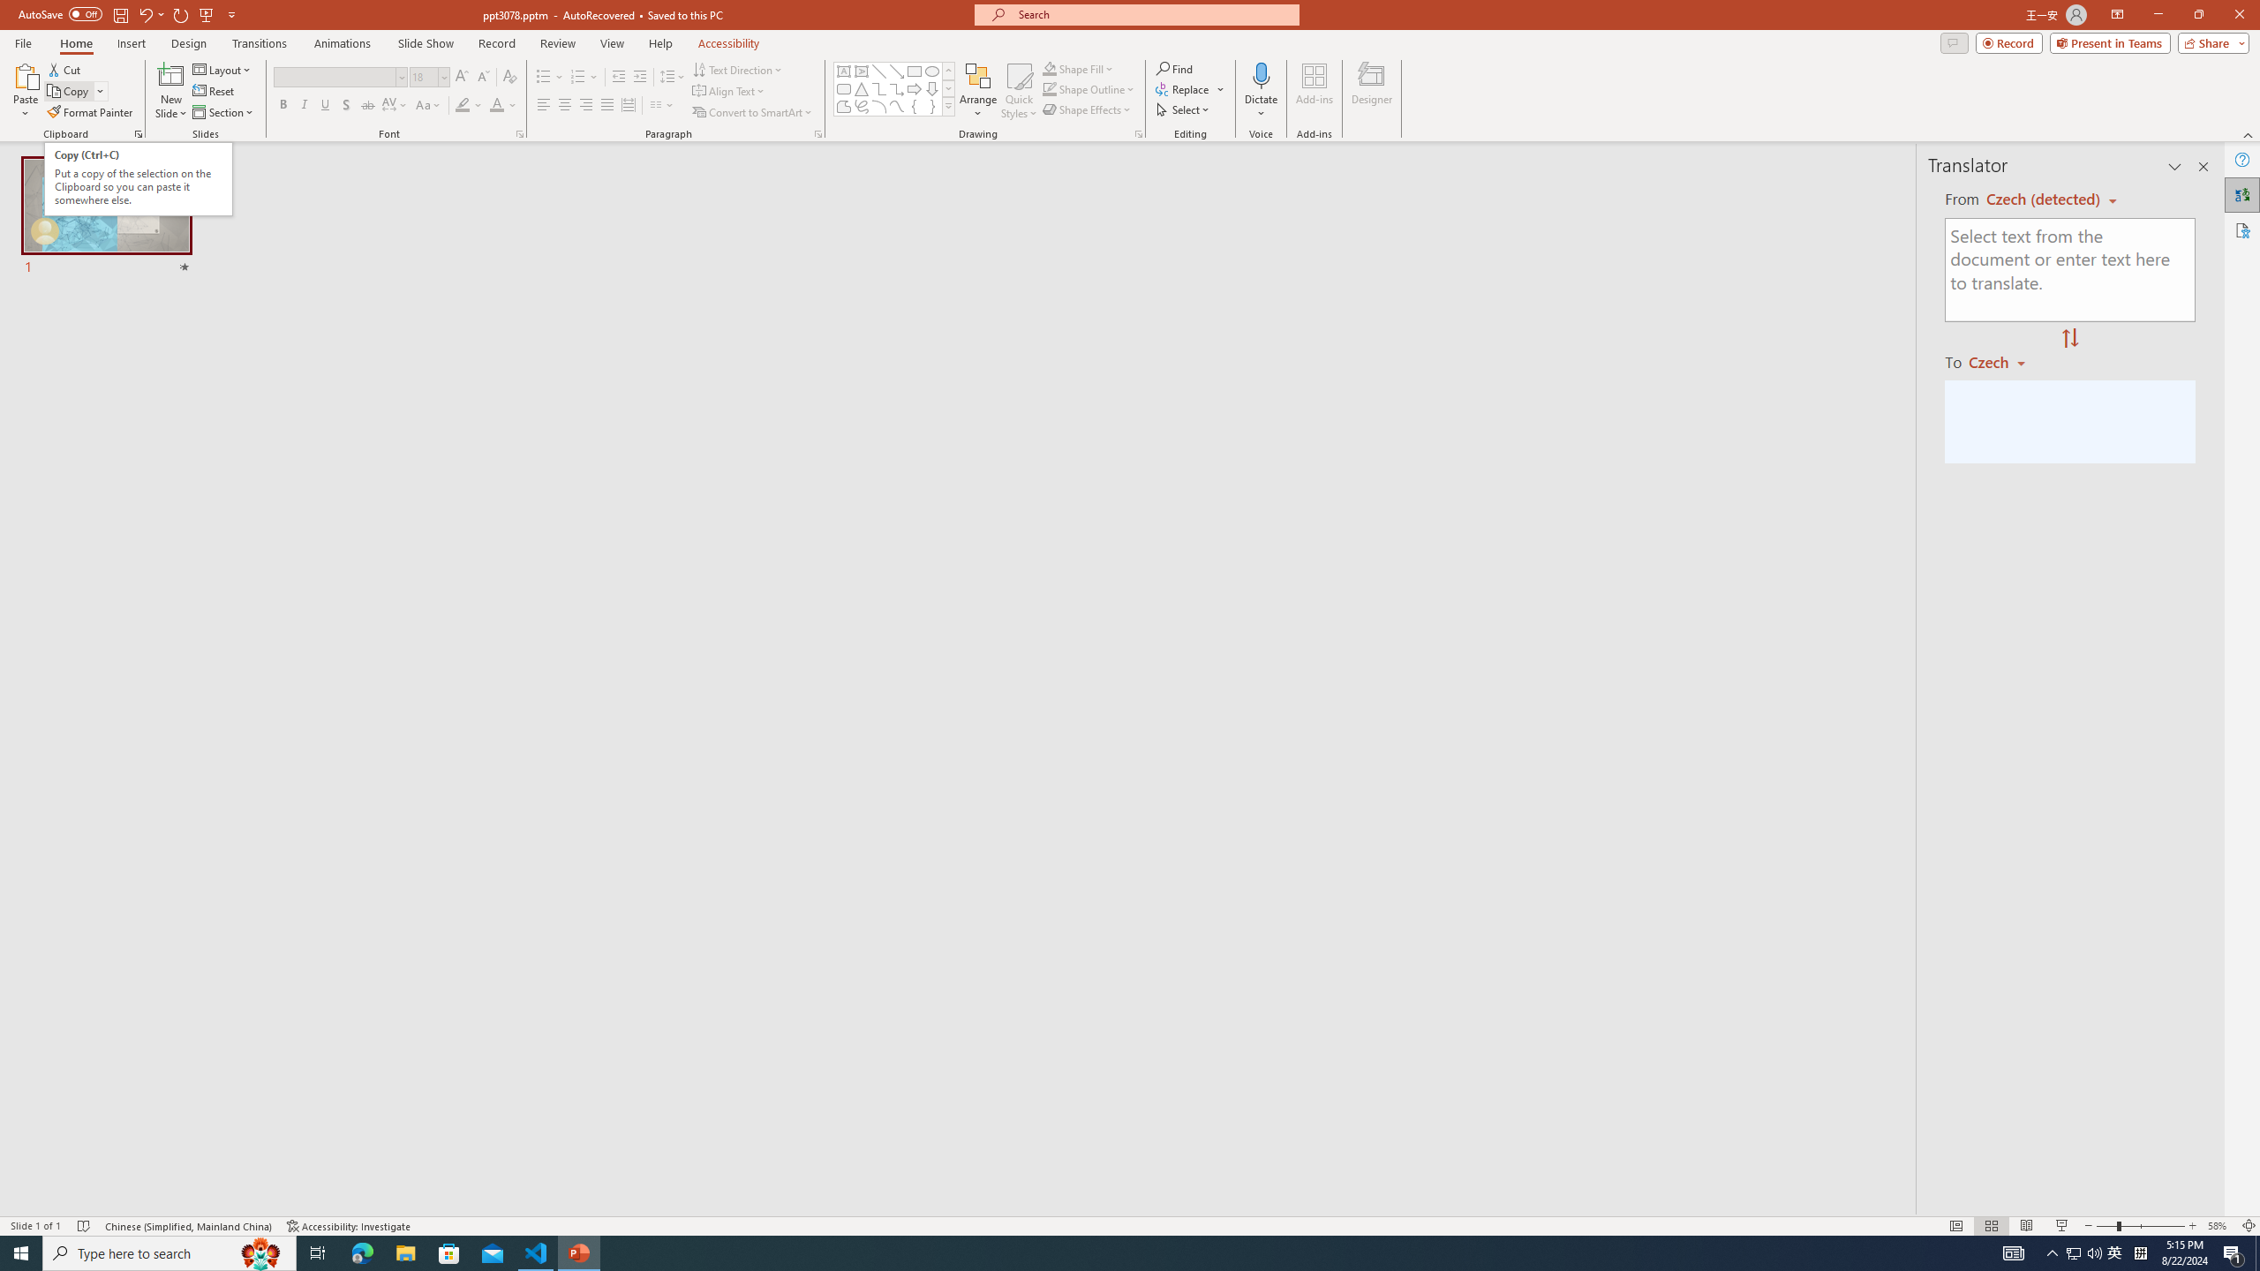  Describe the element at coordinates (628, 106) in the screenshot. I see `Distributed` at that location.